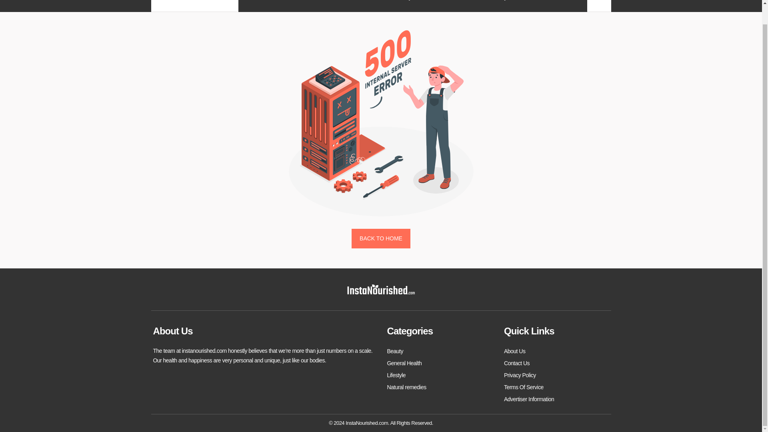  Describe the element at coordinates (520, 375) in the screenshot. I see `Privacy Policy` at that location.